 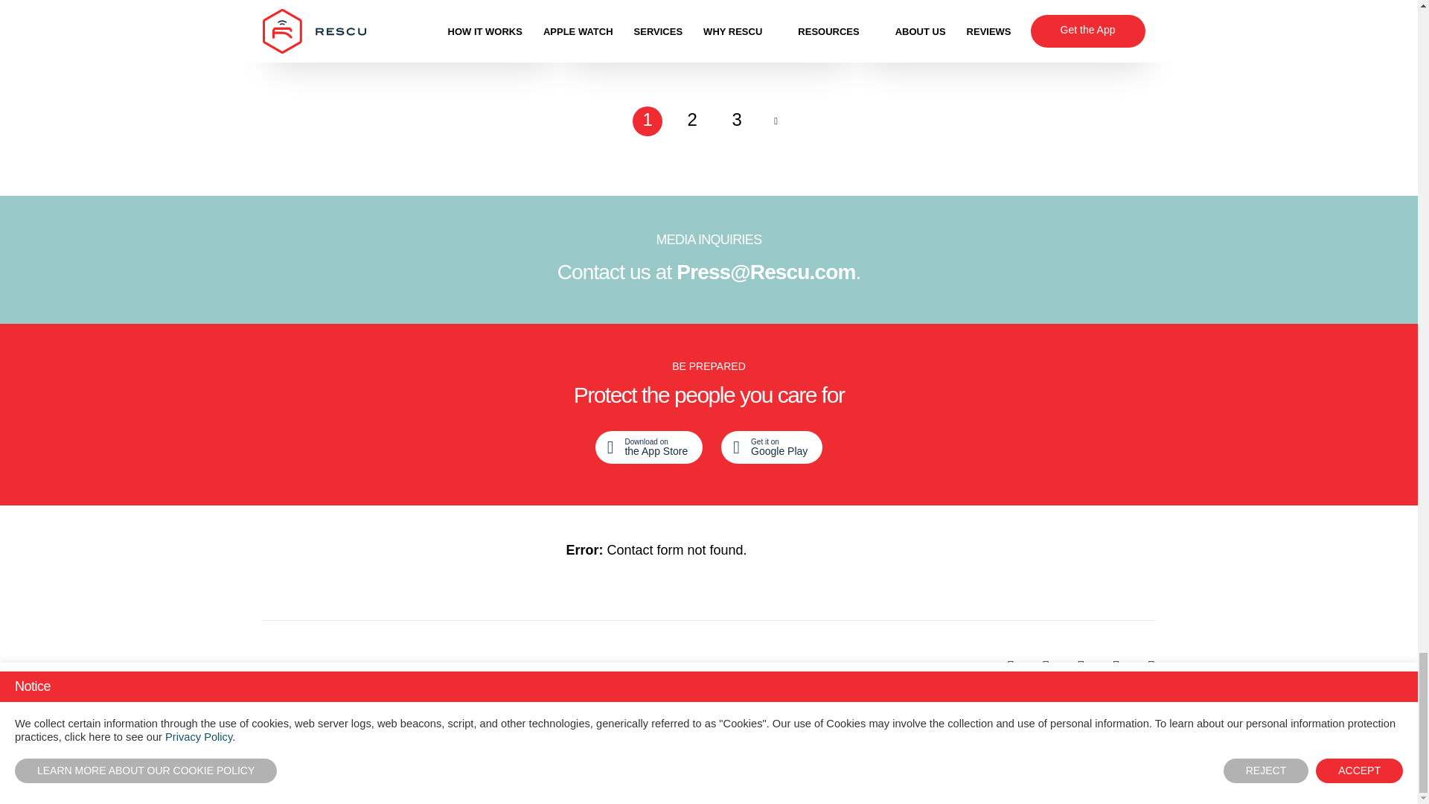 What do you see at coordinates (649, 447) in the screenshot?
I see `Download on the App Store` at bounding box center [649, 447].